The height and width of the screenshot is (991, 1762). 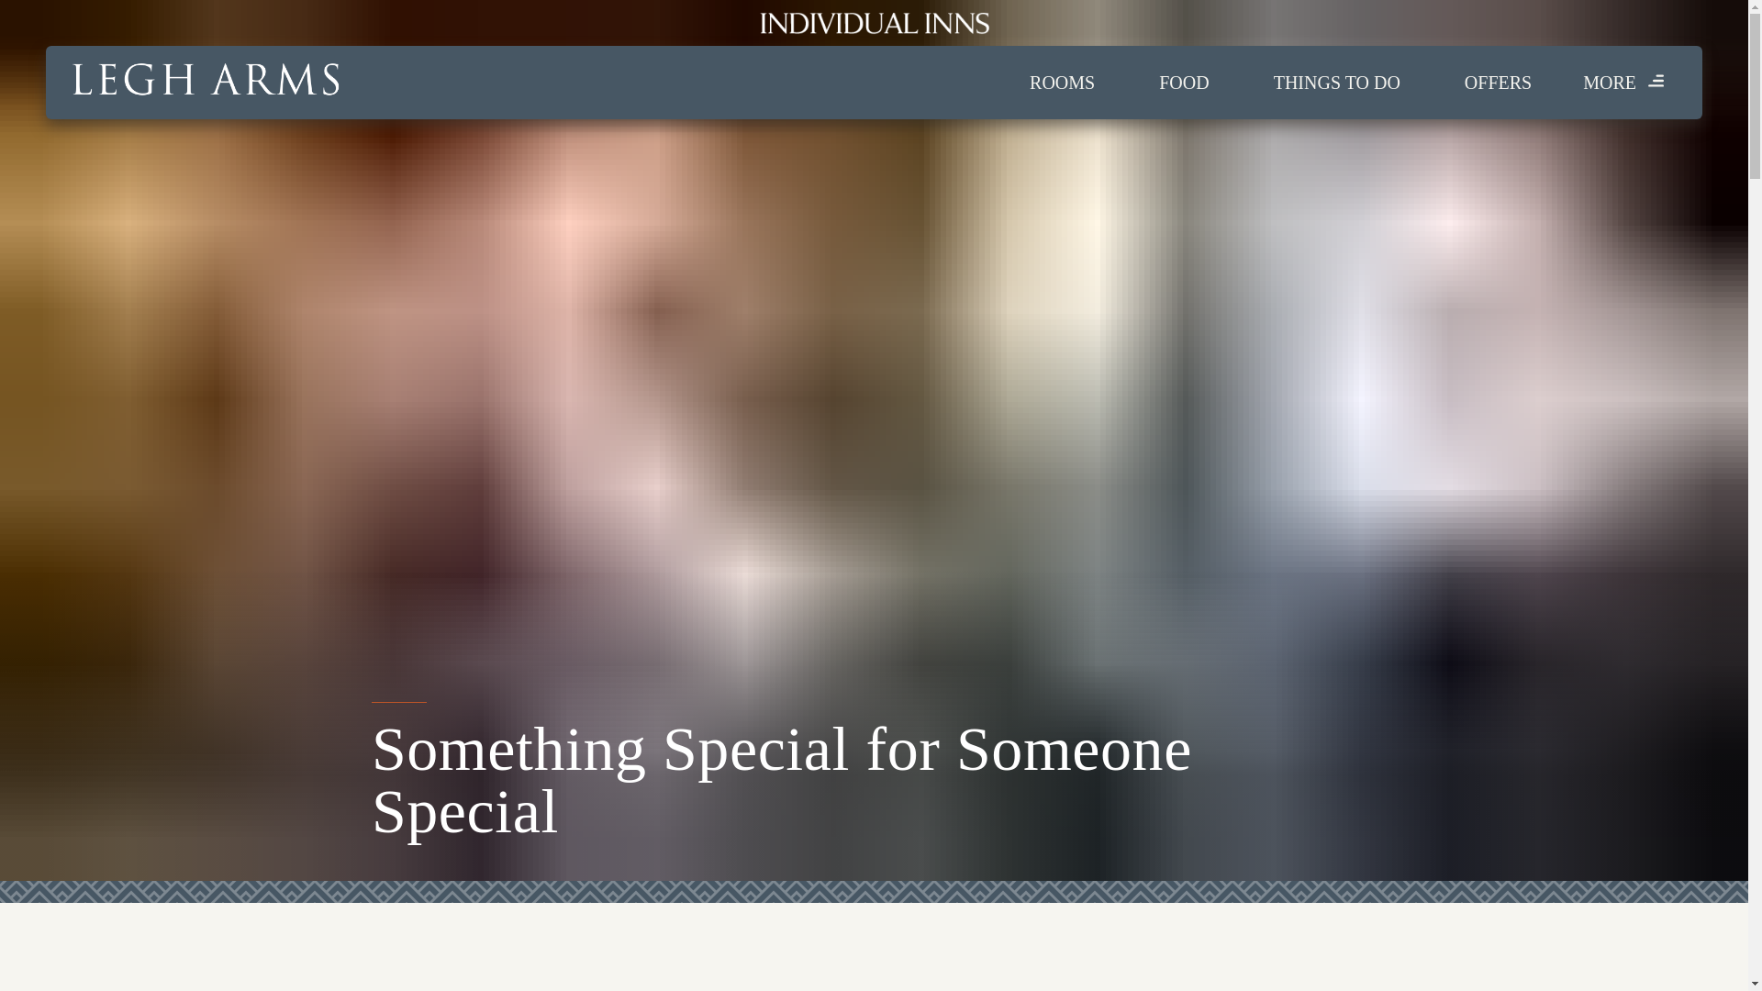 What do you see at coordinates (1498, 83) in the screenshot?
I see `OFFERS` at bounding box center [1498, 83].